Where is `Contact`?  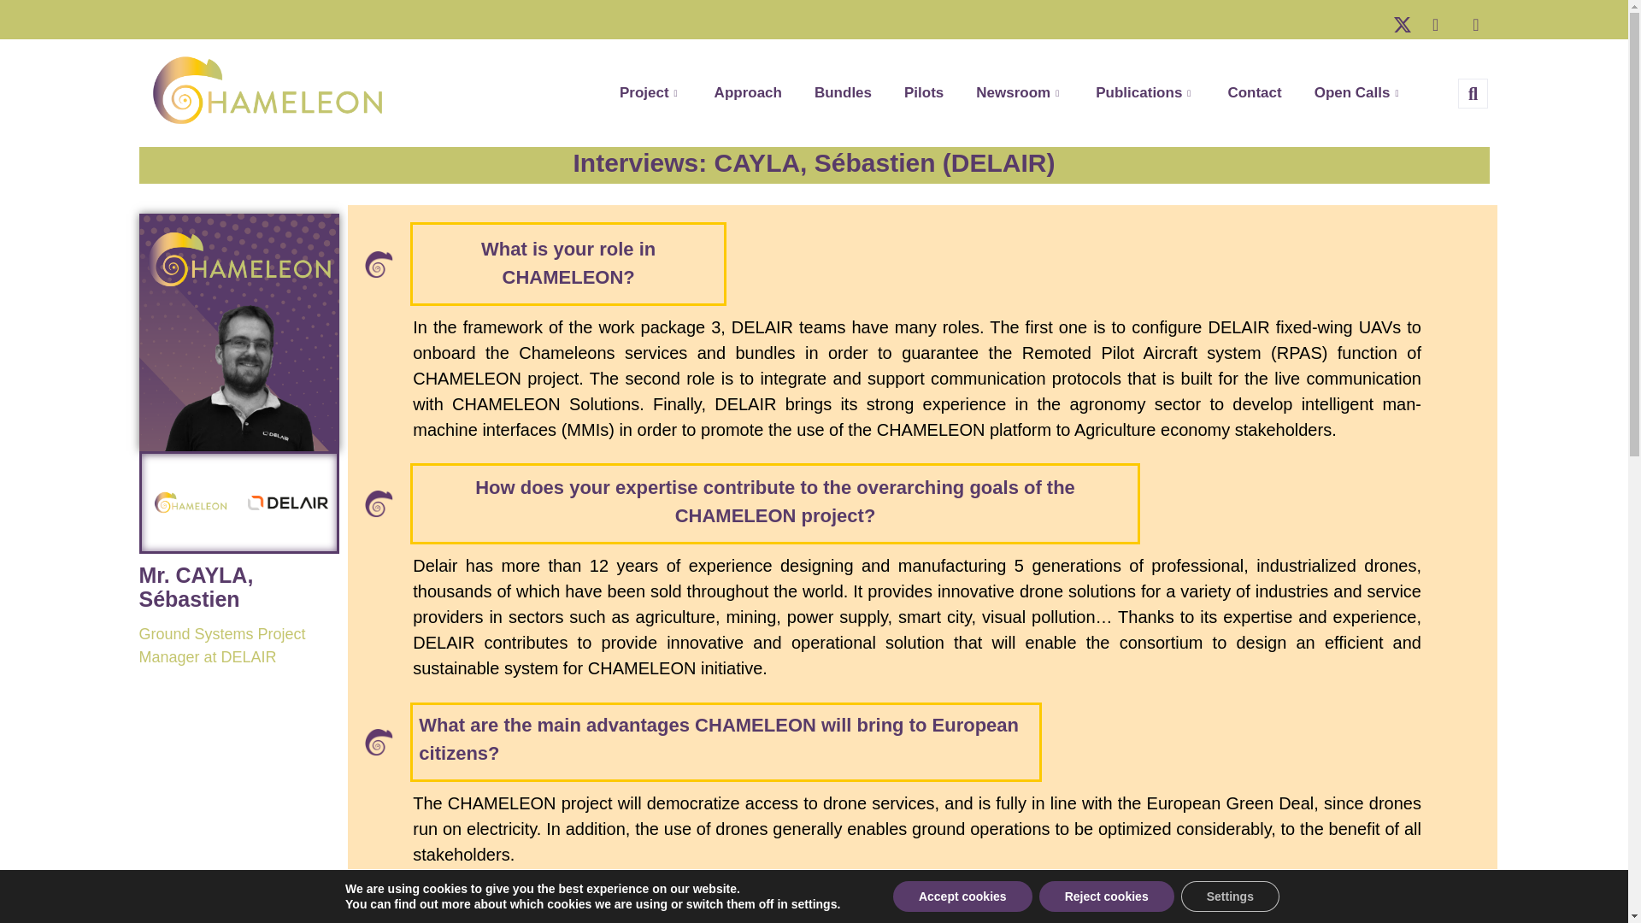
Contact is located at coordinates (1254, 92).